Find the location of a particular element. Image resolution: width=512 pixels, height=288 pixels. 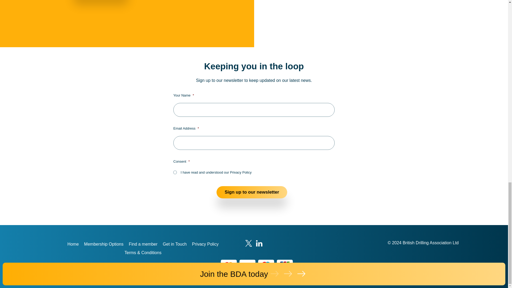

Sign up to our newsletter is located at coordinates (252, 192).